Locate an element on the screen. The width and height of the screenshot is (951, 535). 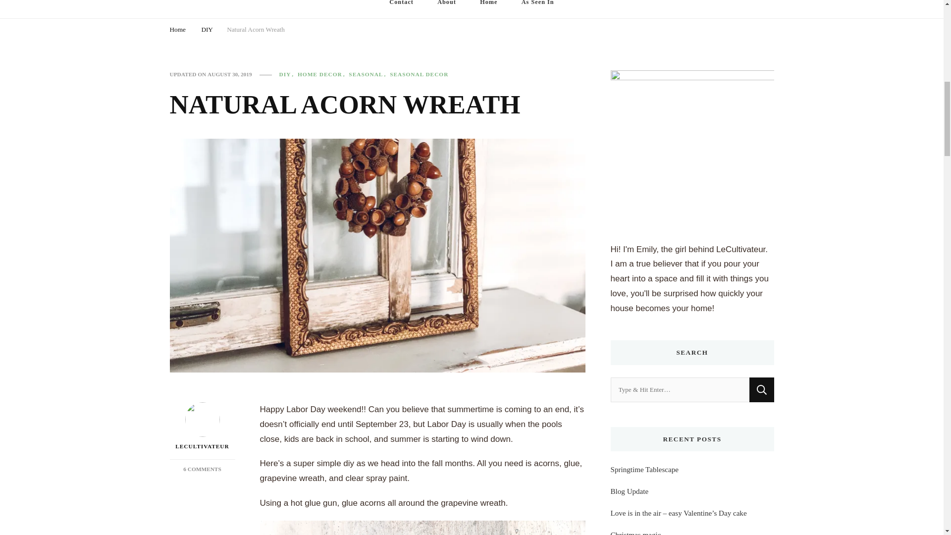
SEASONAL DECOR is located at coordinates (202, 427).